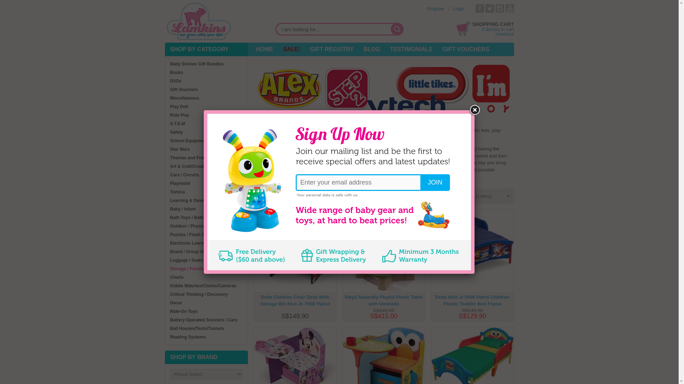  I want to click on Login, so click(458, 9).